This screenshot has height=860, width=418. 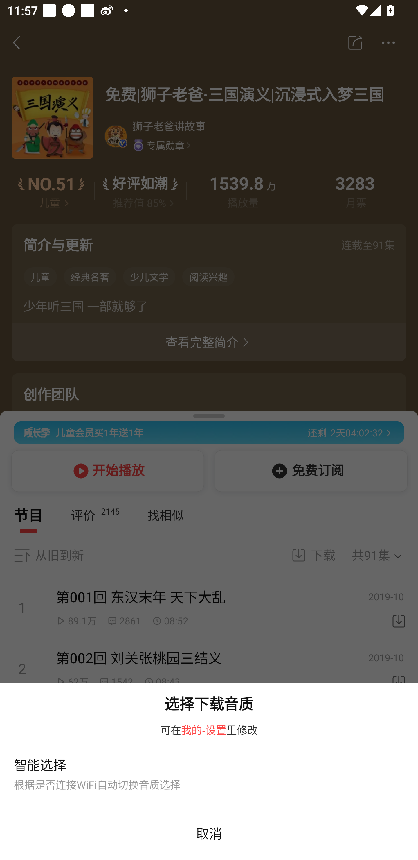 I want to click on 可在我的-设置里修改, so click(x=209, y=733).